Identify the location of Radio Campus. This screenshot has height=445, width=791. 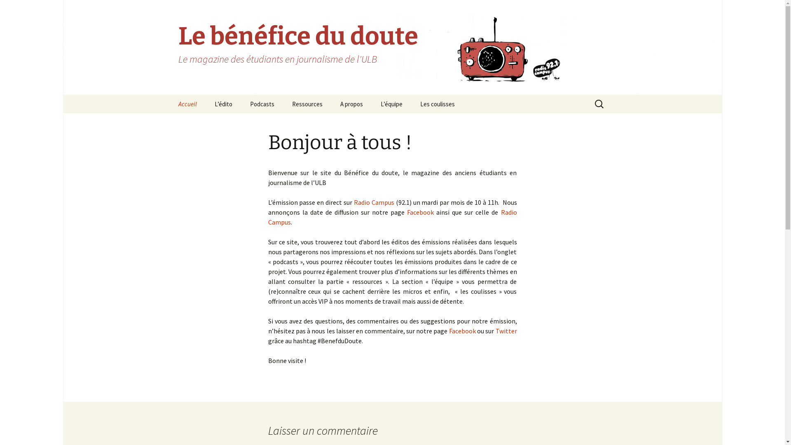
(374, 202).